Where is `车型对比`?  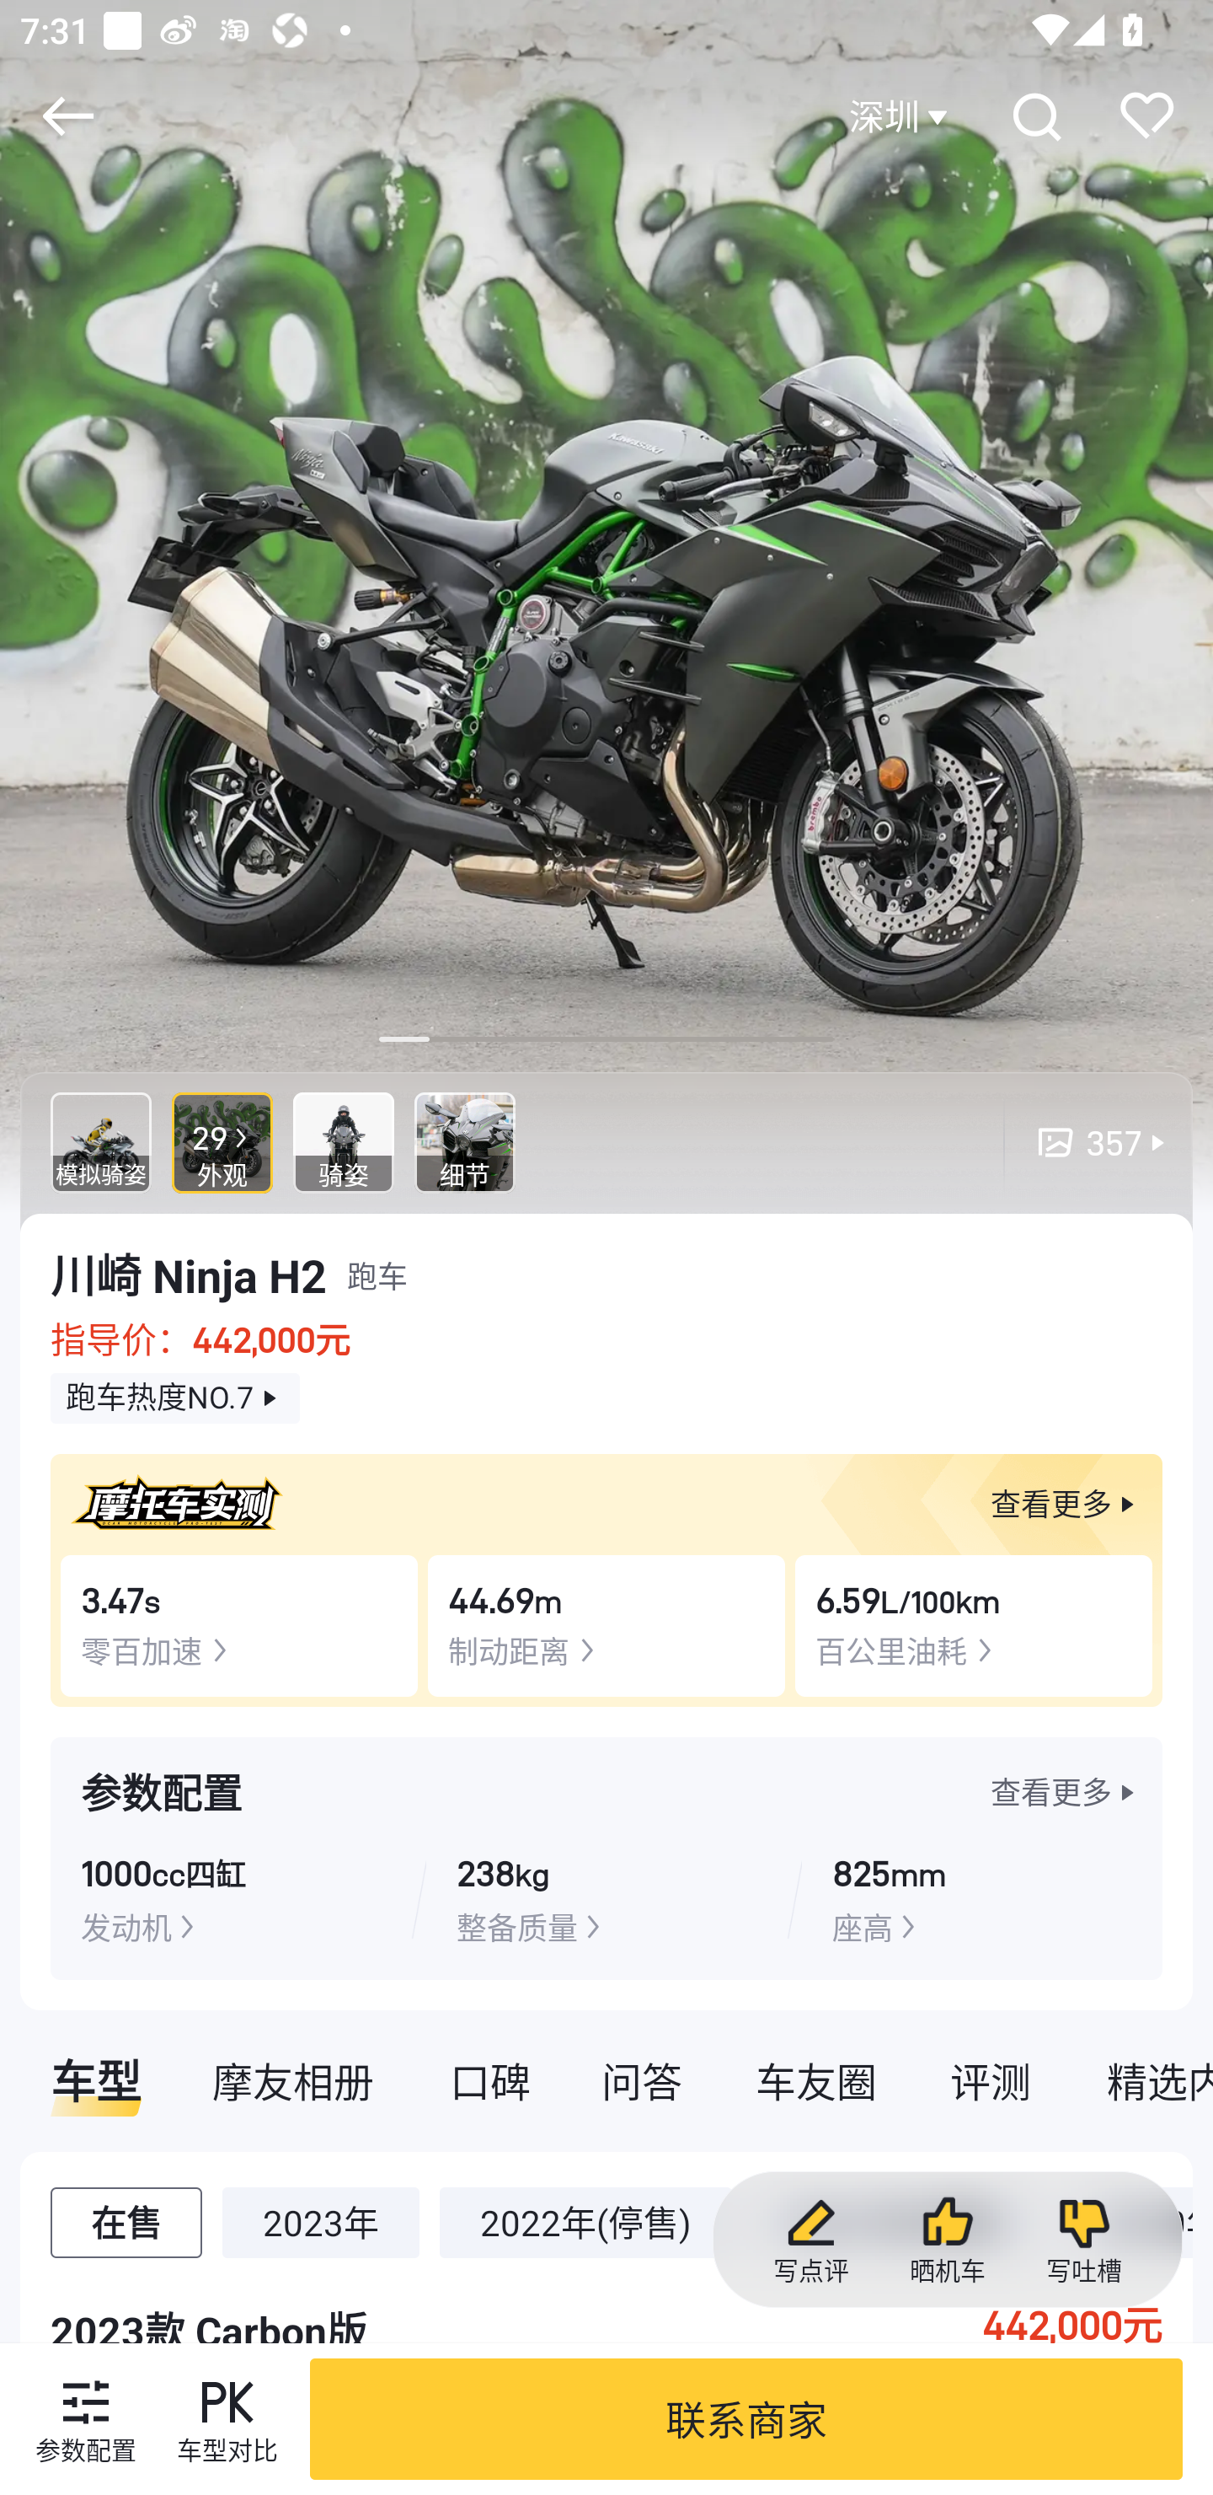 车型对比 is located at coordinates (227, 2419).